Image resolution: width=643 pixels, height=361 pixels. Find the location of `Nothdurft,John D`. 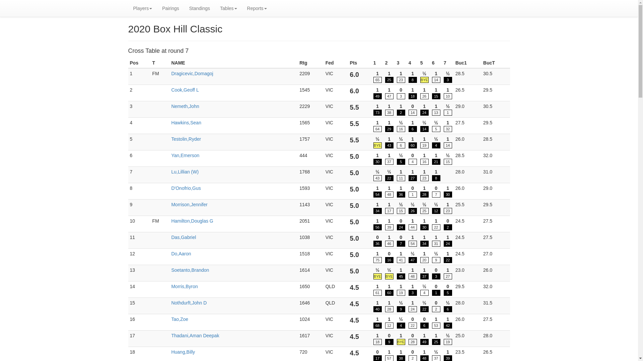

Nothdurft,John D is located at coordinates (189, 303).